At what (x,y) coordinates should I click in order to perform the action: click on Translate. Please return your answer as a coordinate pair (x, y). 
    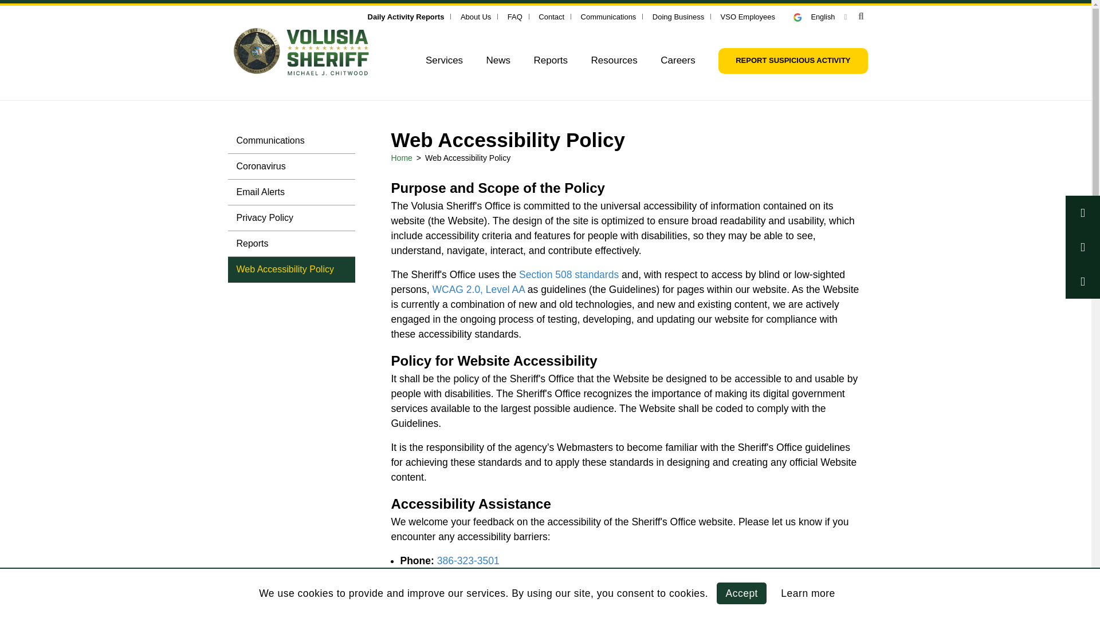
    Looking at the image, I should click on (820, 16).